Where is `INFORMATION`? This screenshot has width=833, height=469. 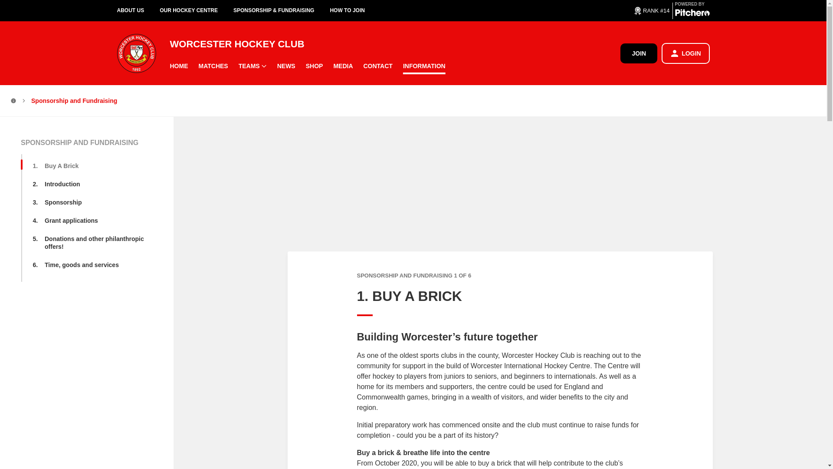 INFORMATION is located at coordinates (424, 66).